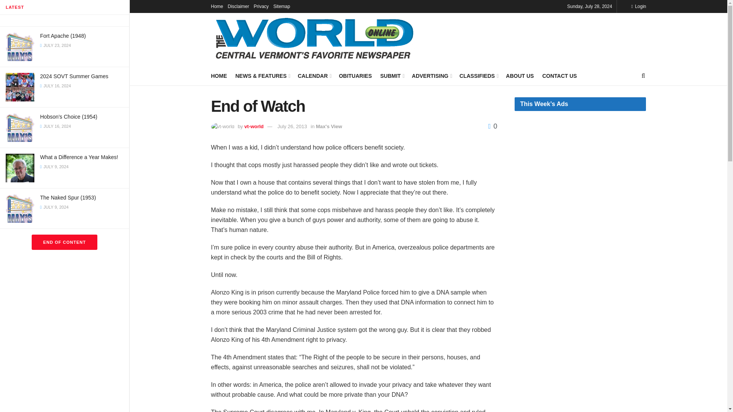 Image resolution: width=733 pixels, height=412 pixels. Describe the element at coordinates (282, 6) in the screenshot. I see `Sitemap` at that location.